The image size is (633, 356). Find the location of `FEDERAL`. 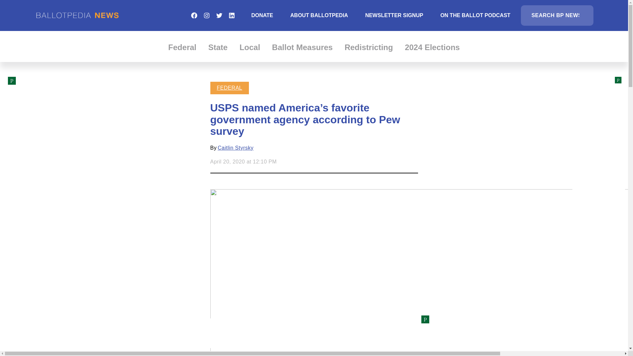

FEDERAL is located at coordinates (229, 88).